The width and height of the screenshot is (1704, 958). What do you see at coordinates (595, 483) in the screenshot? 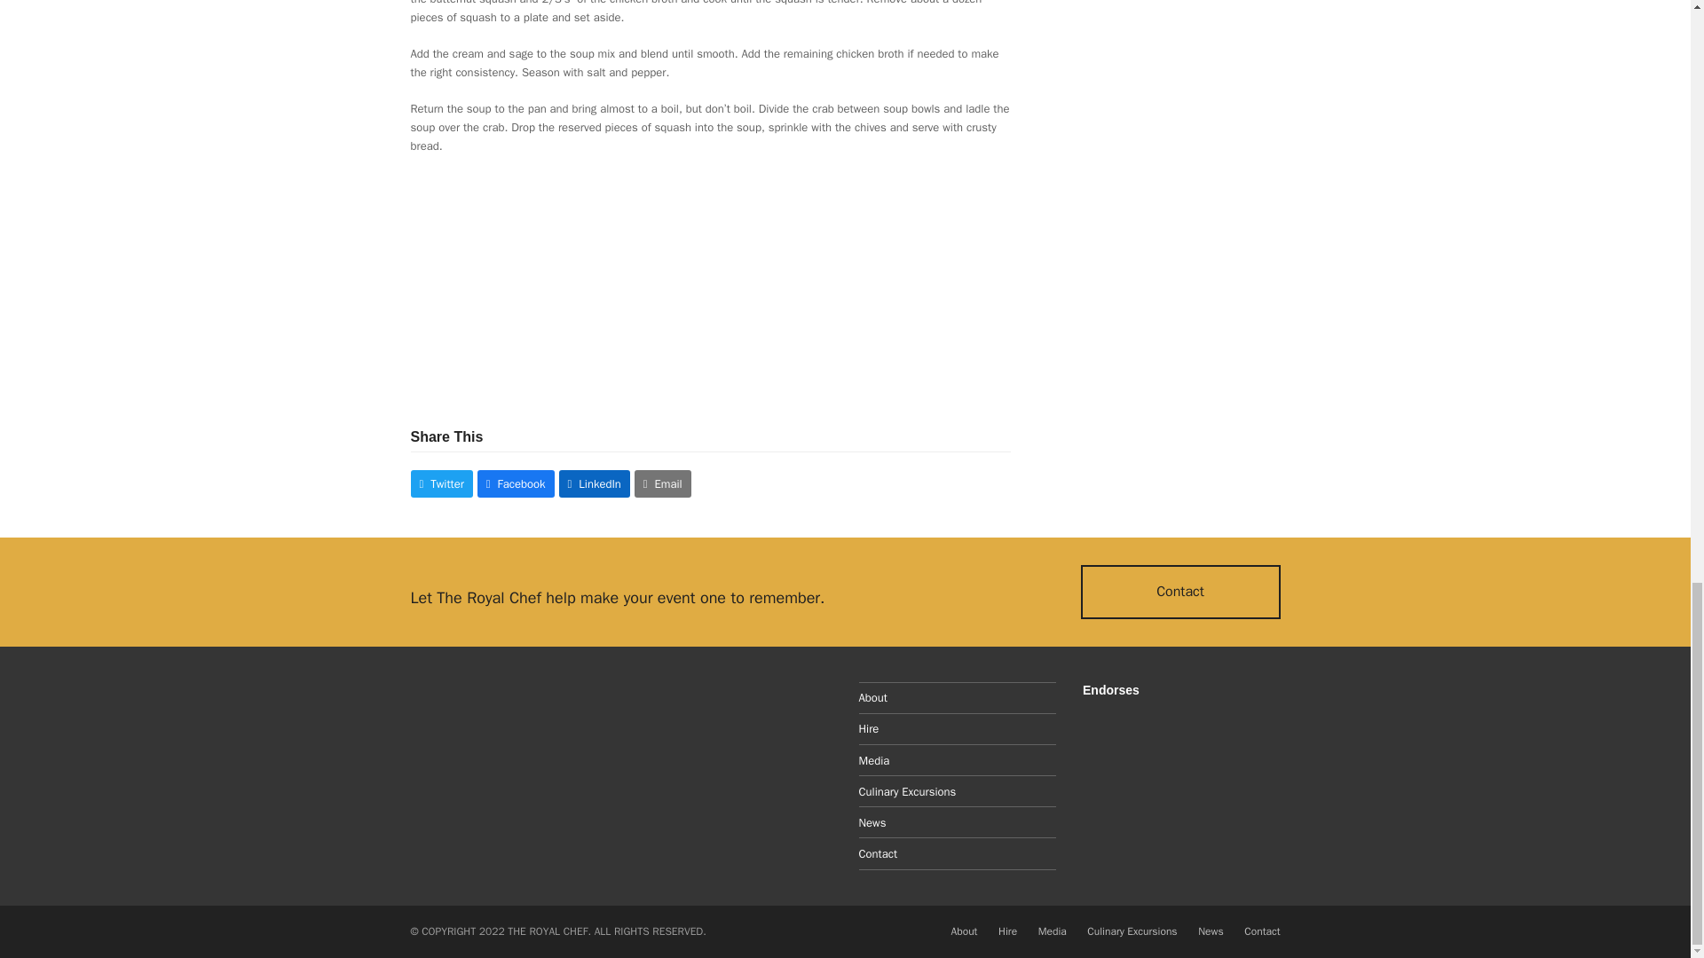
I see `LinkedIn` at bounding box center [595, 483].